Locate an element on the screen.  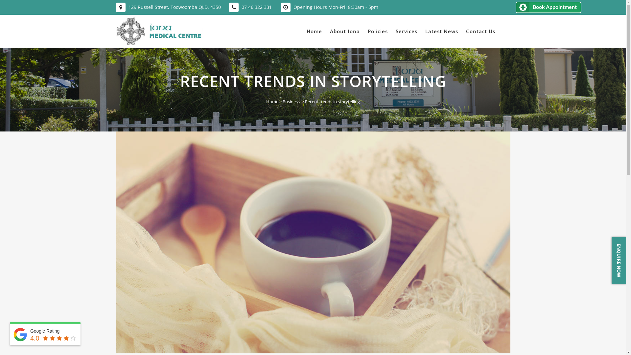
Home is located at coordinates (272, 102).